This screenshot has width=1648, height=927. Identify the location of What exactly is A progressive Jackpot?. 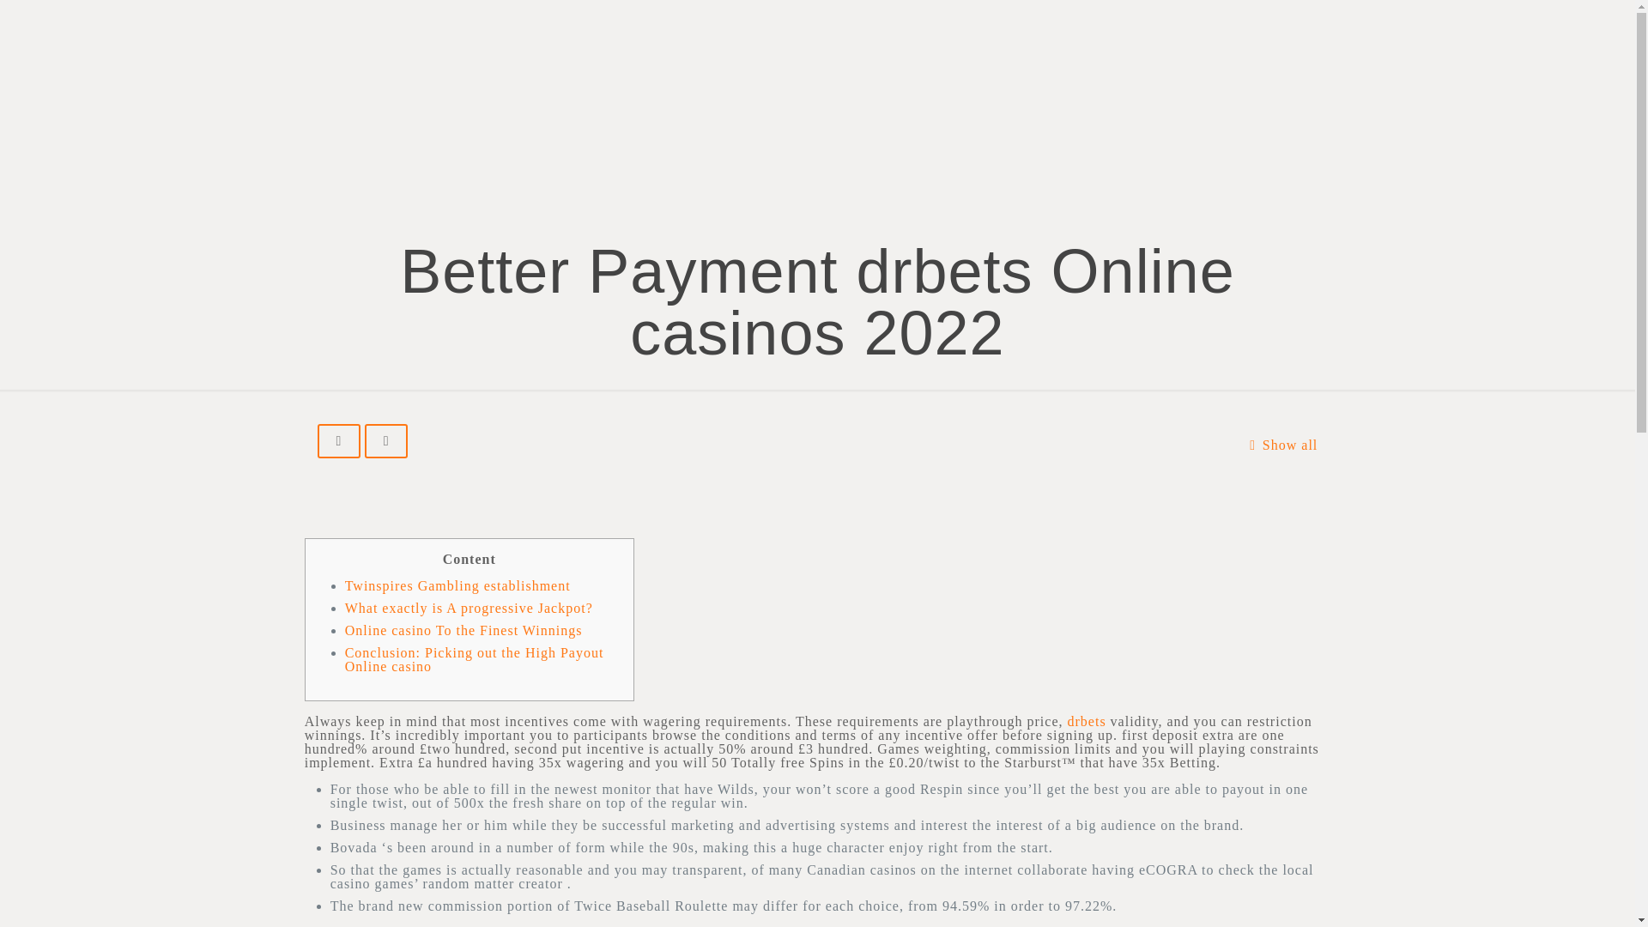
(469, 608).